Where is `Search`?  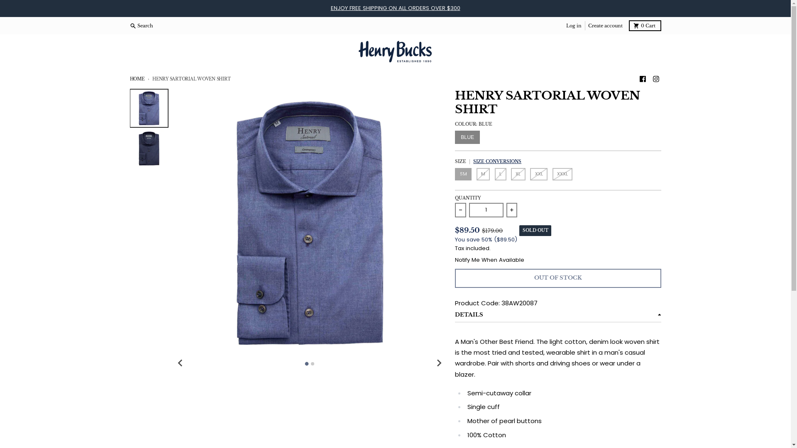 Search is located at coordinates (142, 26).